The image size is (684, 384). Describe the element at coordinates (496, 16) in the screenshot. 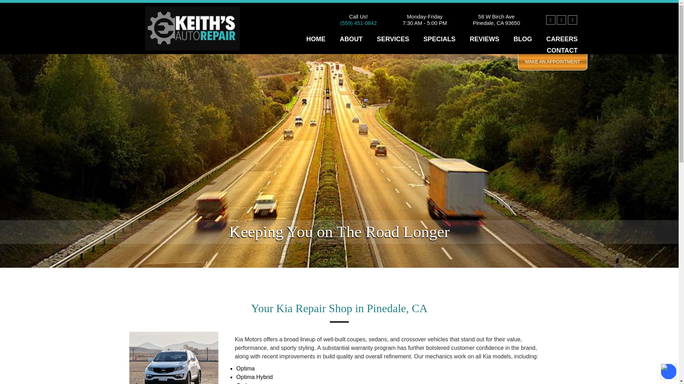

I see `58 W Birch Ave` at that location.